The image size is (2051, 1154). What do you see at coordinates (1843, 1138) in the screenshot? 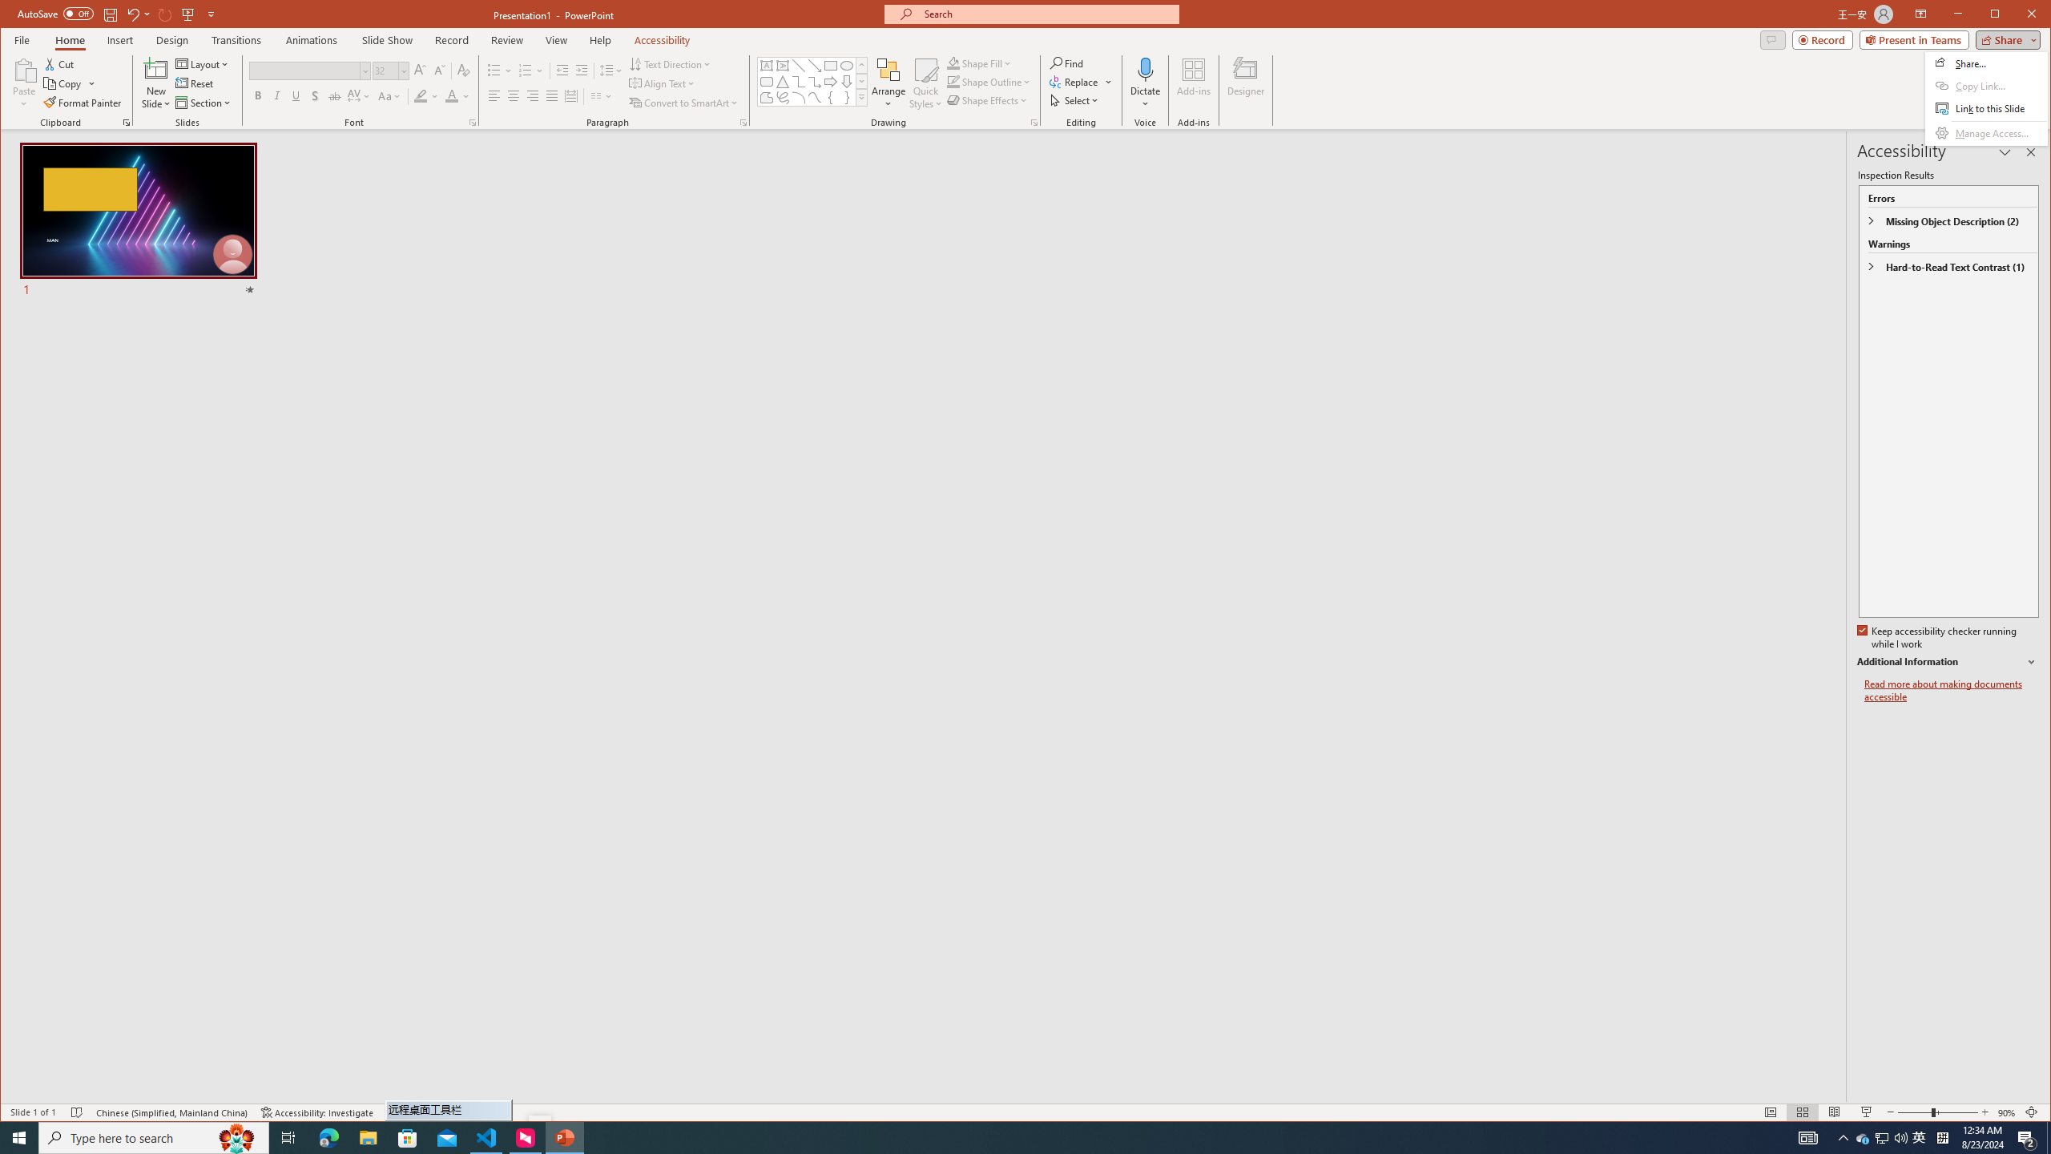
I see `Notification Chevron` at bounding box center [1843, 1138].